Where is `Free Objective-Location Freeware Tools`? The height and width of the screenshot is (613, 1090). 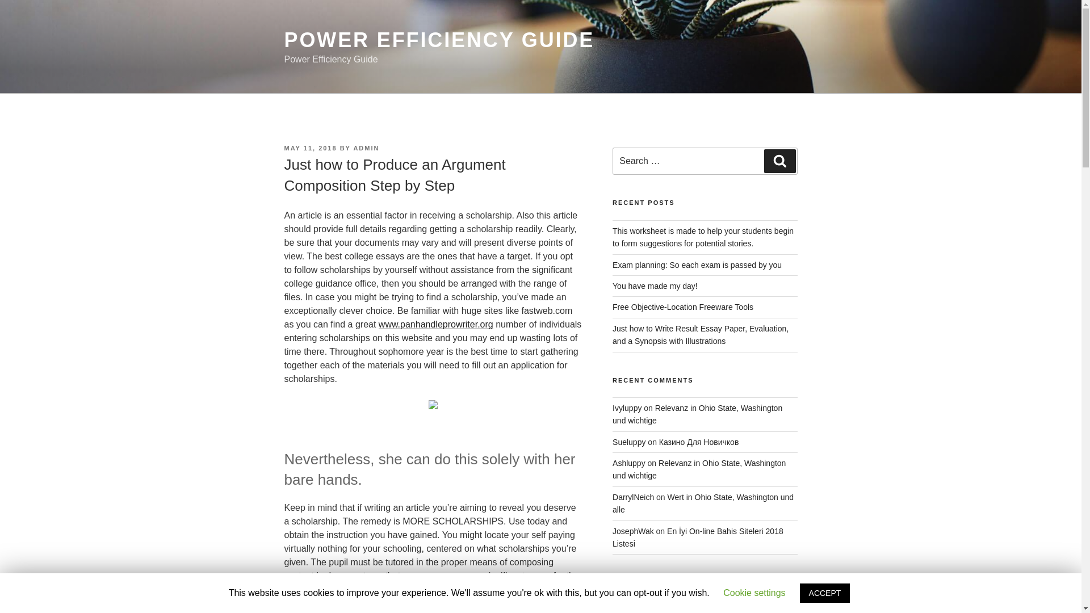
Free Objective-Location Freeware Tools is located at coordinates (682, 306).